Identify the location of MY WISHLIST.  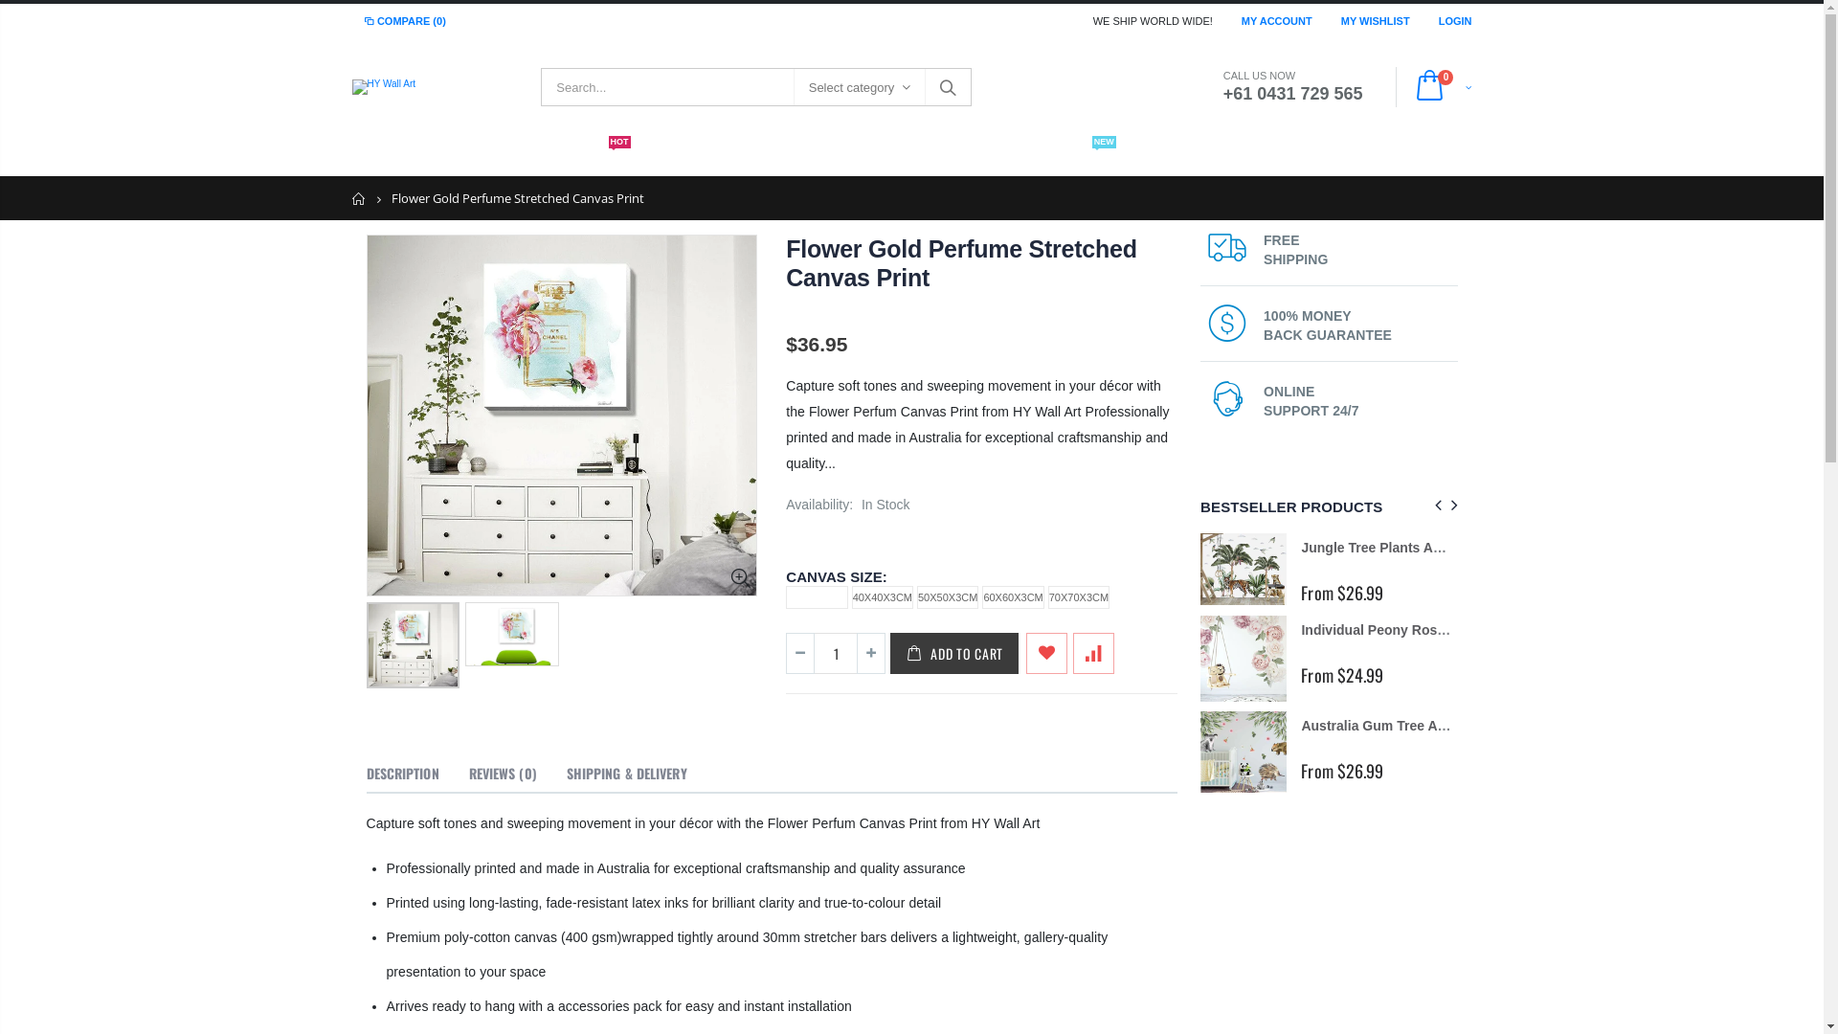
(1376, 20).